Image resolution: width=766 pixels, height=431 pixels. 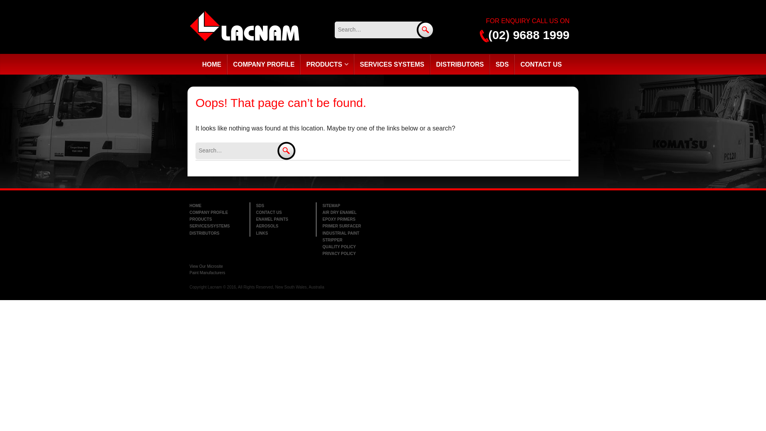 What do you see at coordinates (393, 65) in the screenshot?
I see `SERVICES SYSTEMS` at bounding box center [393, 65].